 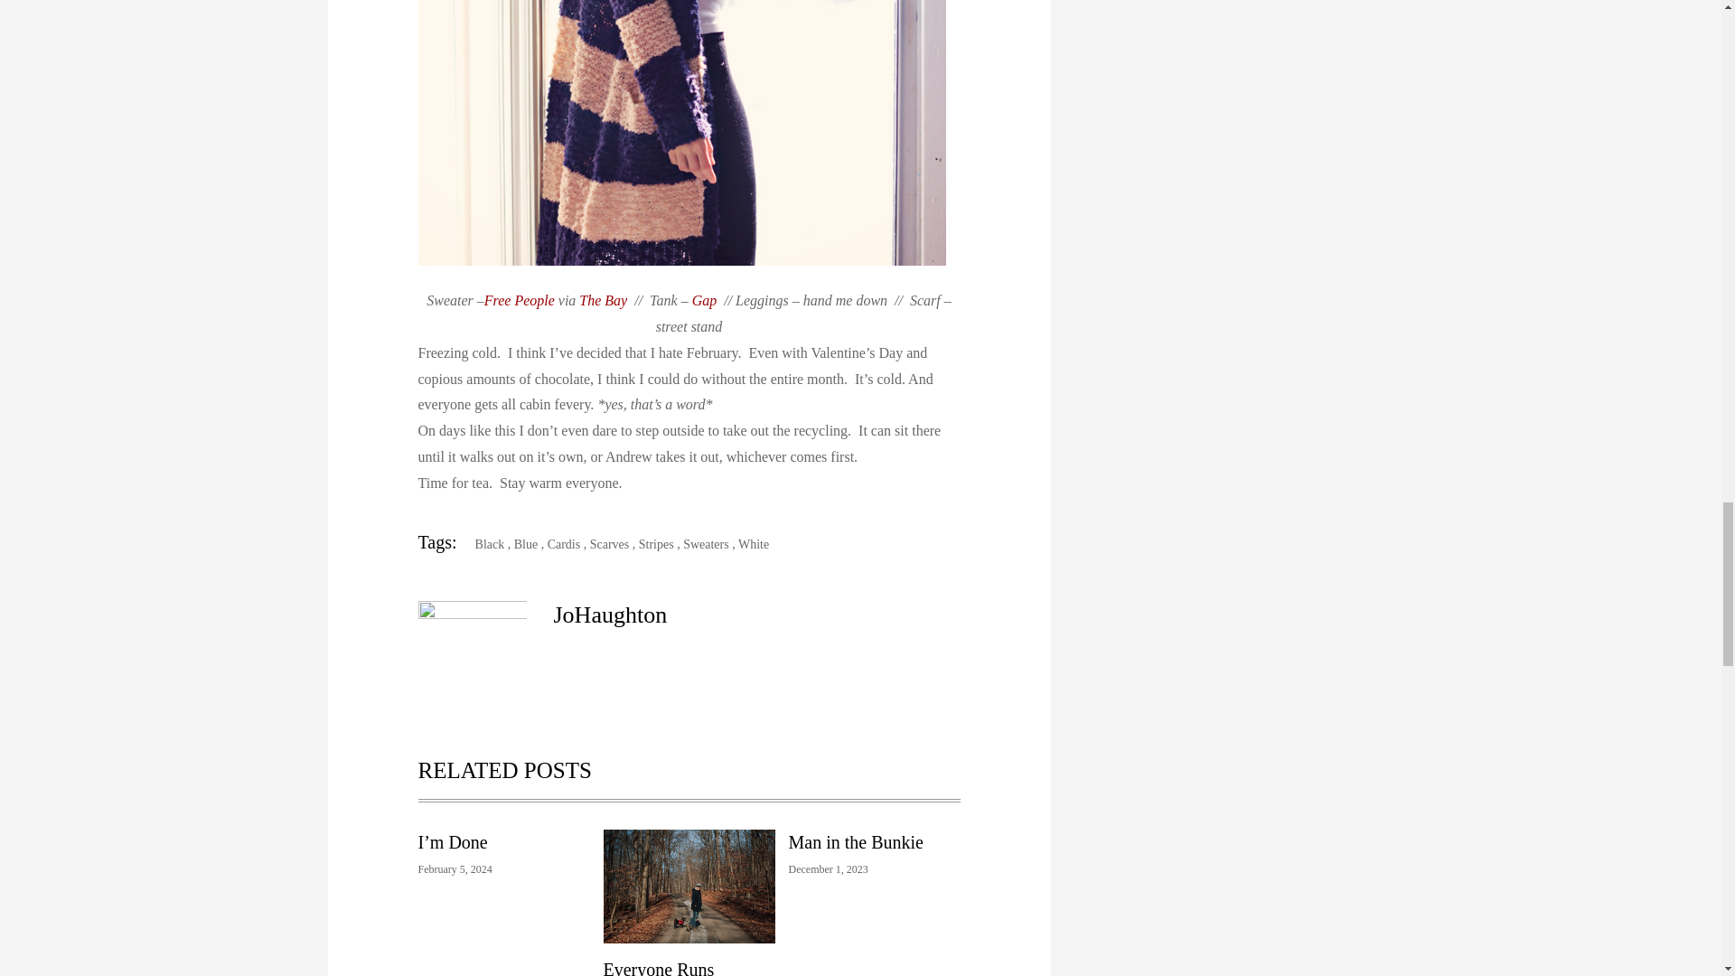 What do you see at coordinates (564, 544) in the screenshot?
I see `Cardis` at bounding box center [564, 544].